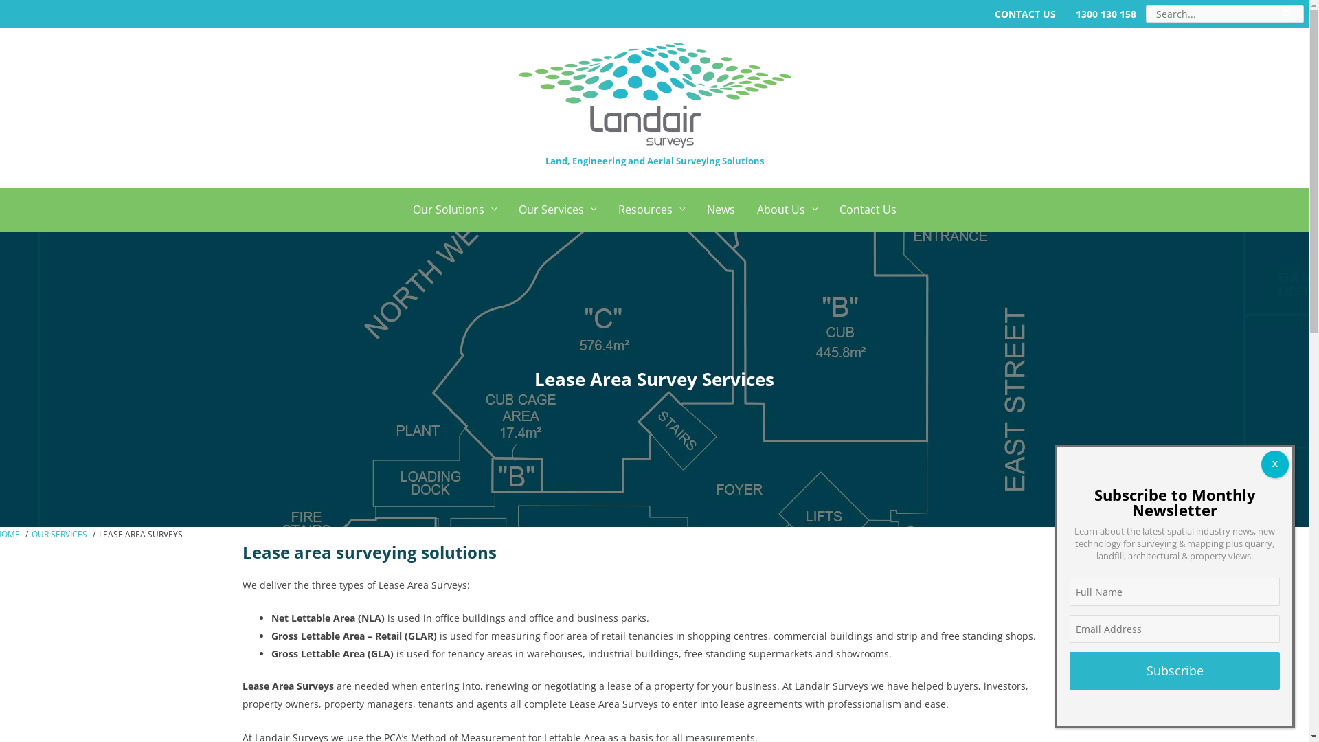 The image size is (1319, 742). I want to click on Resources, so click(651, 210).